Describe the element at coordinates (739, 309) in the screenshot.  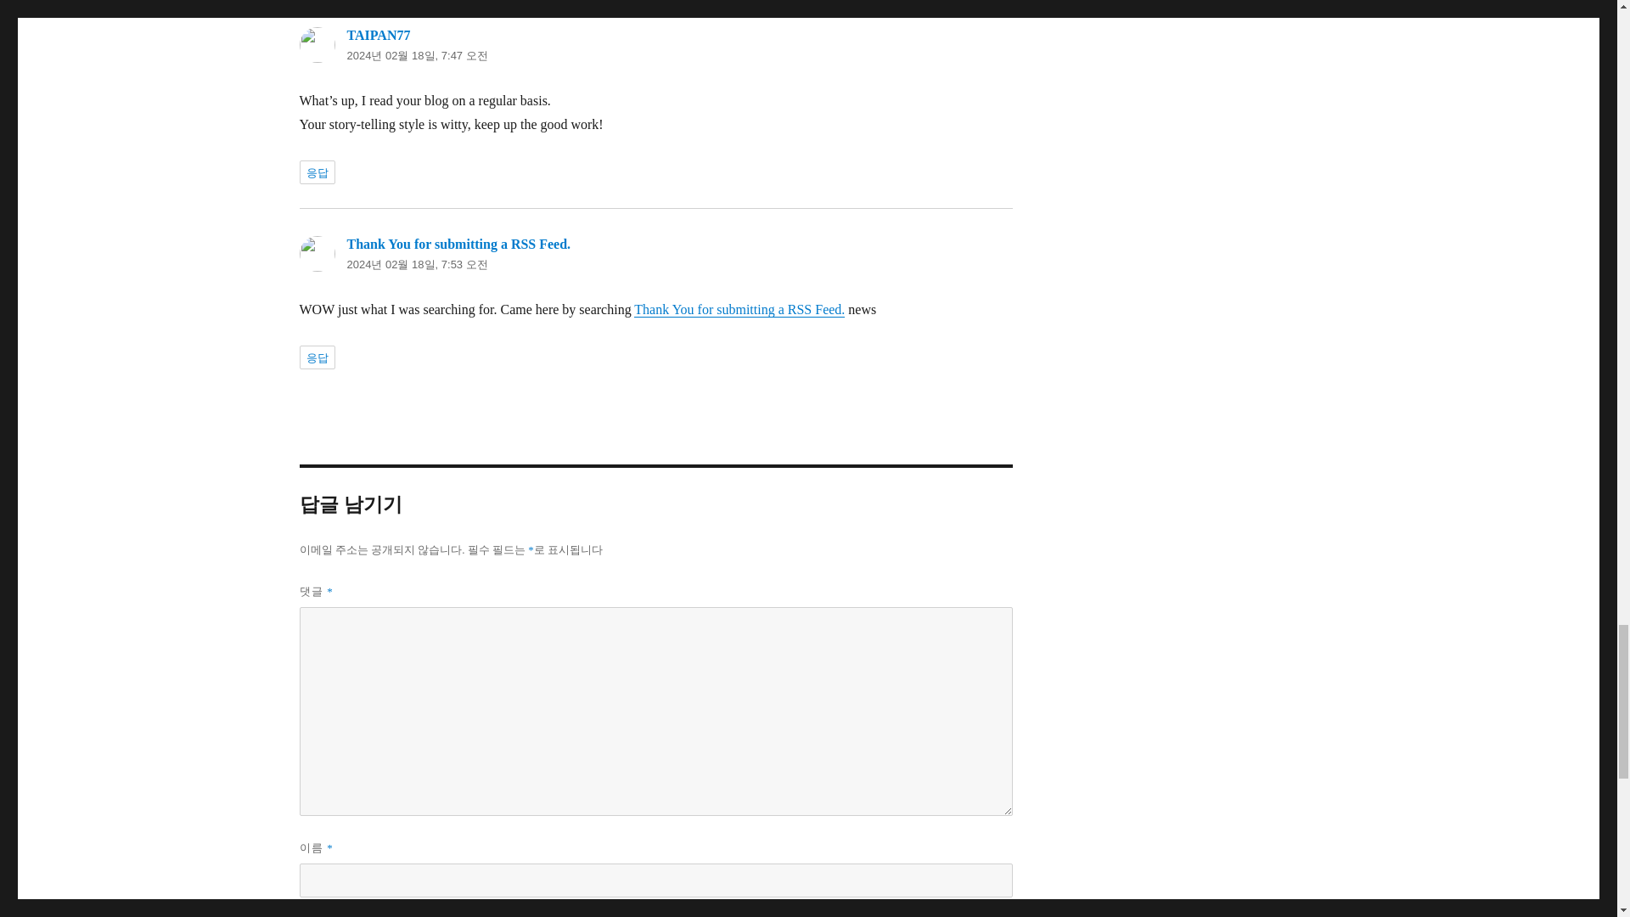
I see `Thank You for submitting a RSS Feed.` at that location.